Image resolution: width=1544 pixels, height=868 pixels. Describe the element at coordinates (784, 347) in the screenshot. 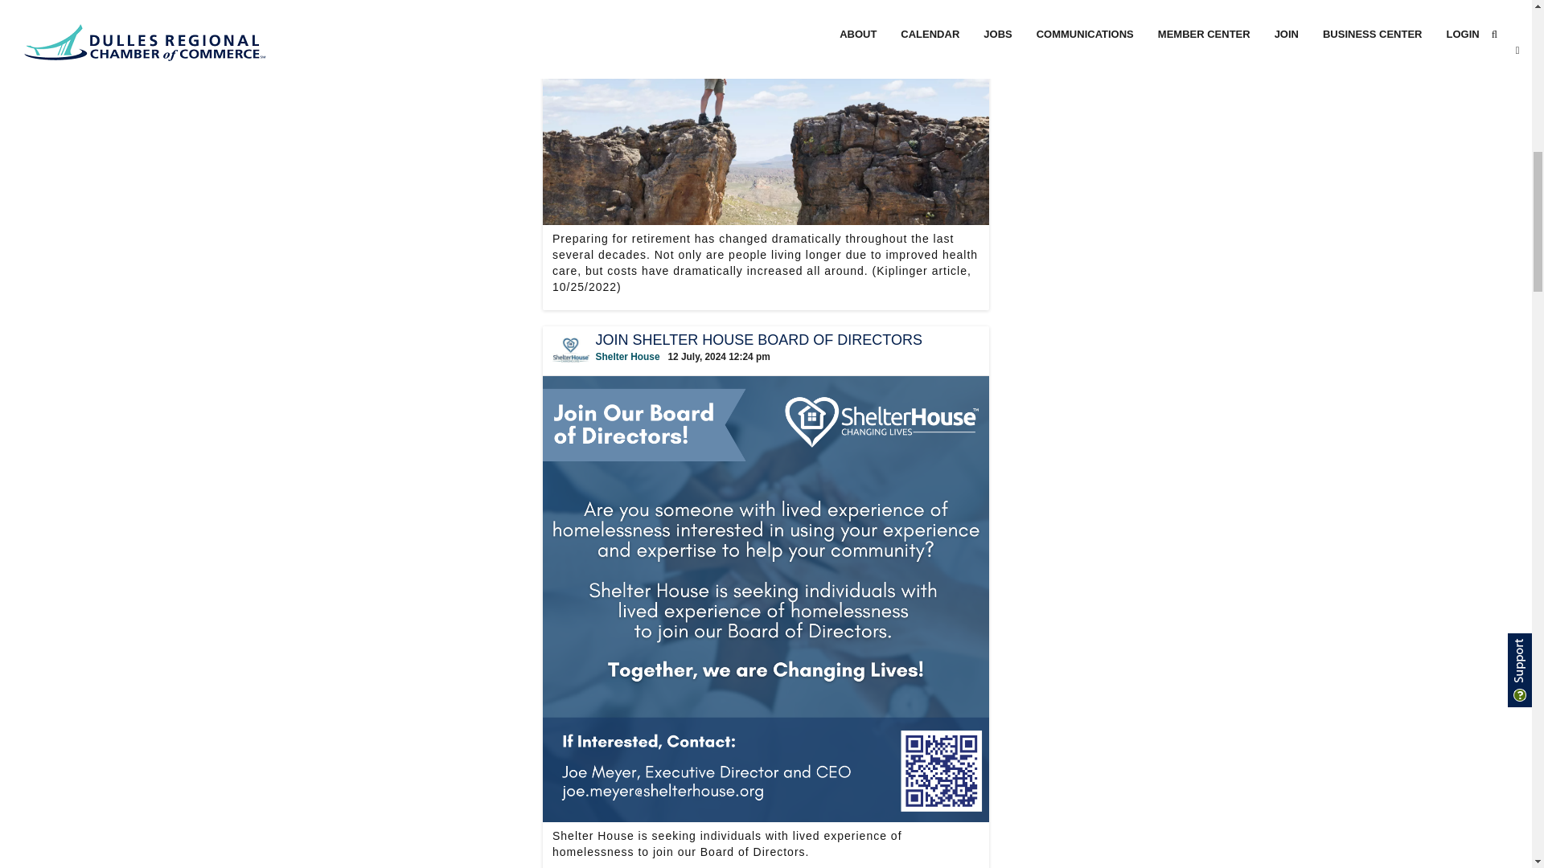

I see `JOIN SHELTER HOUSE BOARD OF DIRECTORS` at that location.